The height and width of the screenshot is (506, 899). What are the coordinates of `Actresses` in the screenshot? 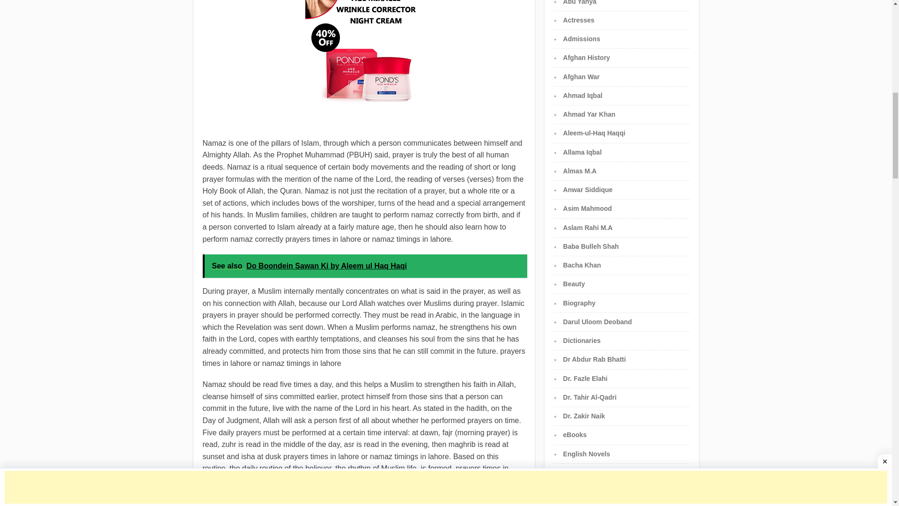 It's located at (579, 20).